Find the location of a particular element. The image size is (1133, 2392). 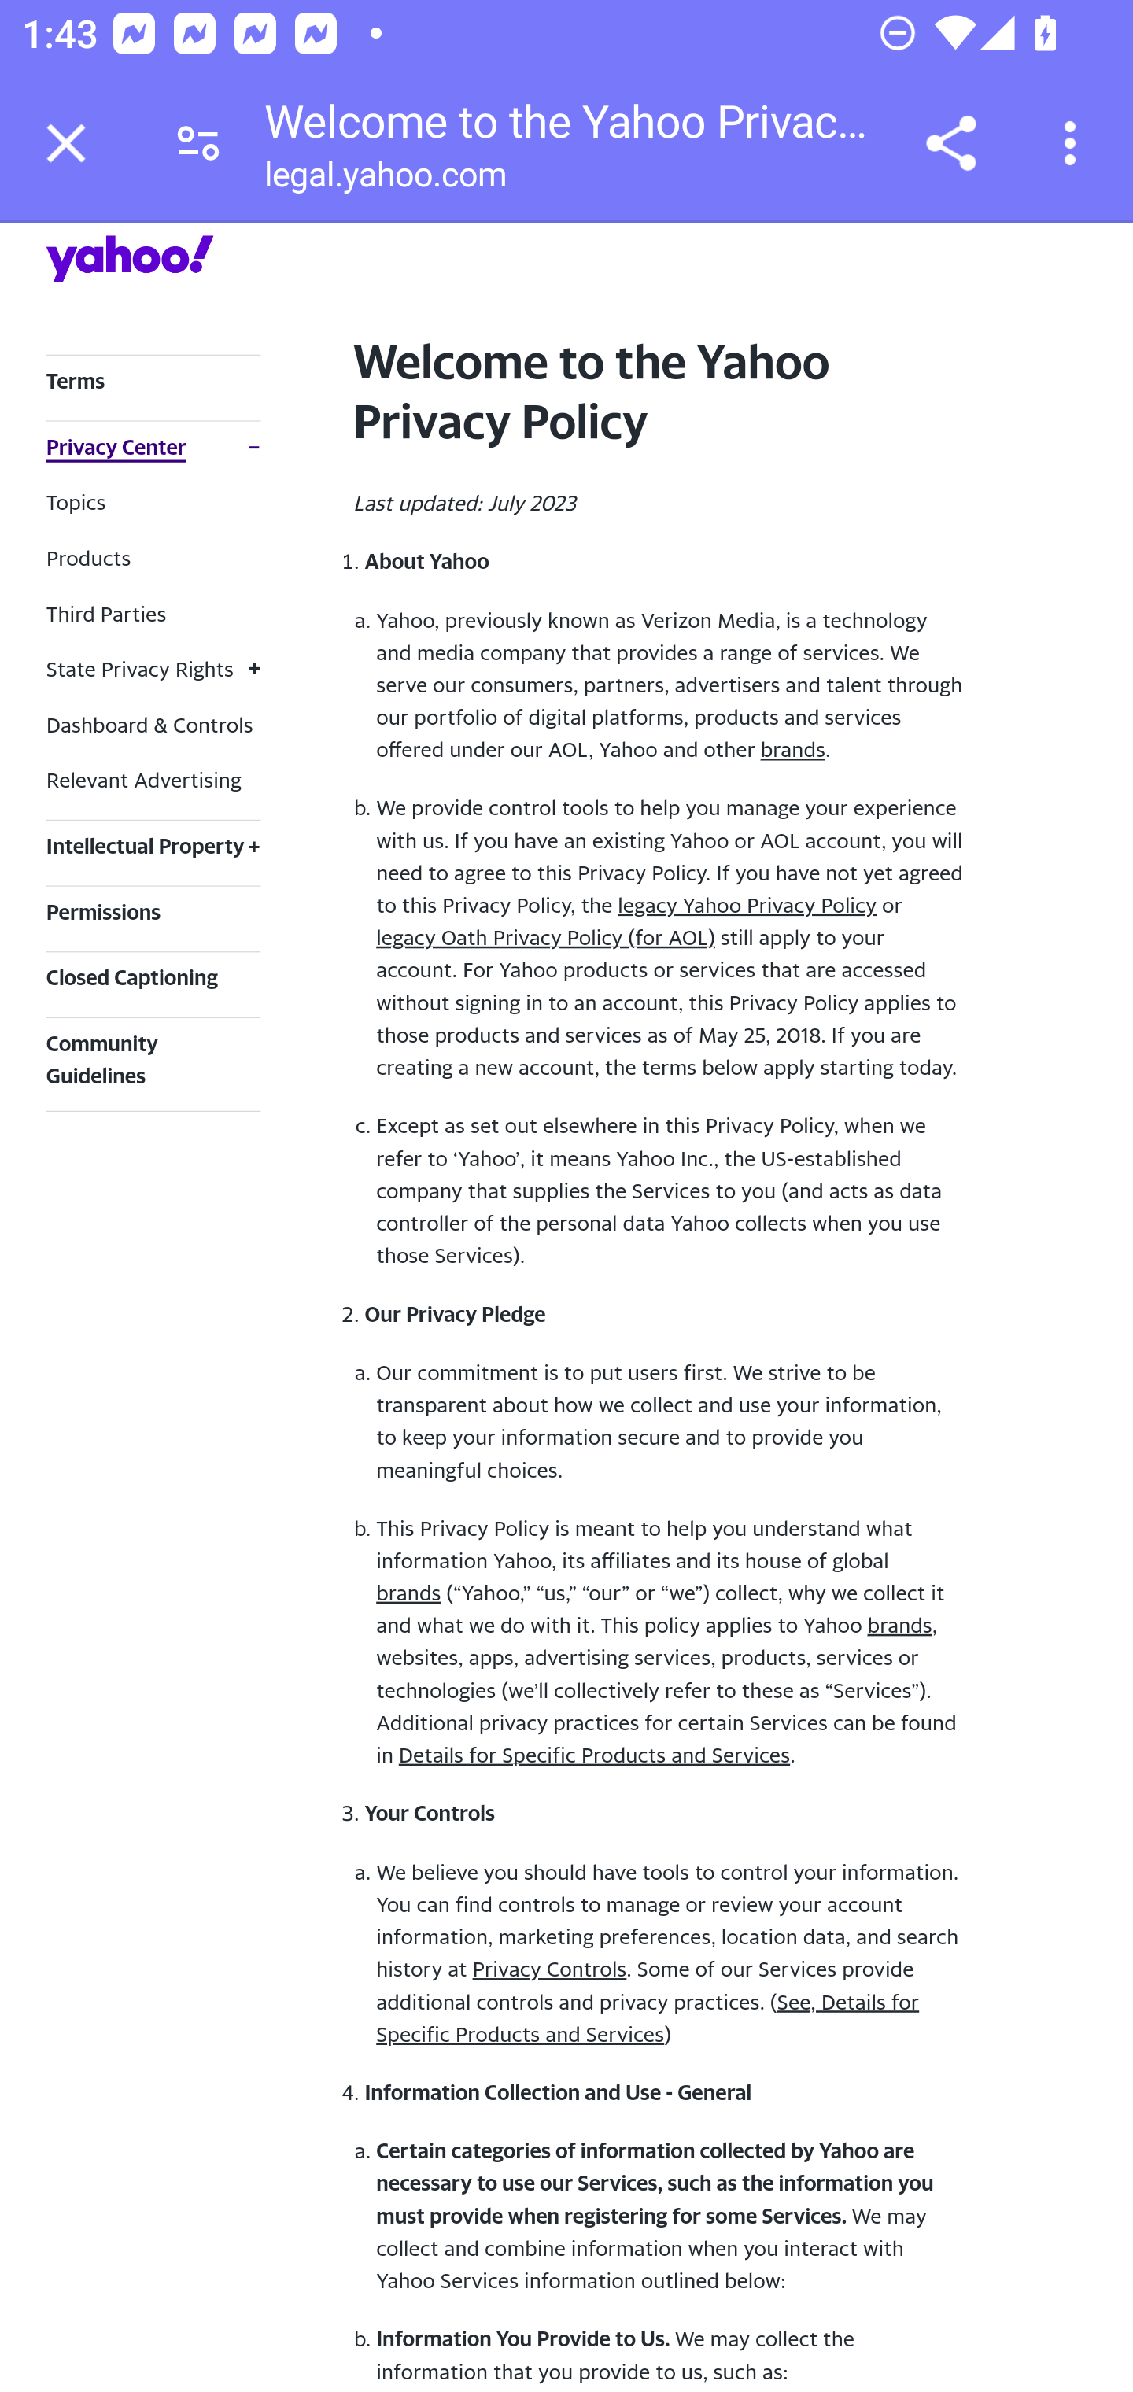

Details for Specific Products and Services is located at coordinates (593, 1755).